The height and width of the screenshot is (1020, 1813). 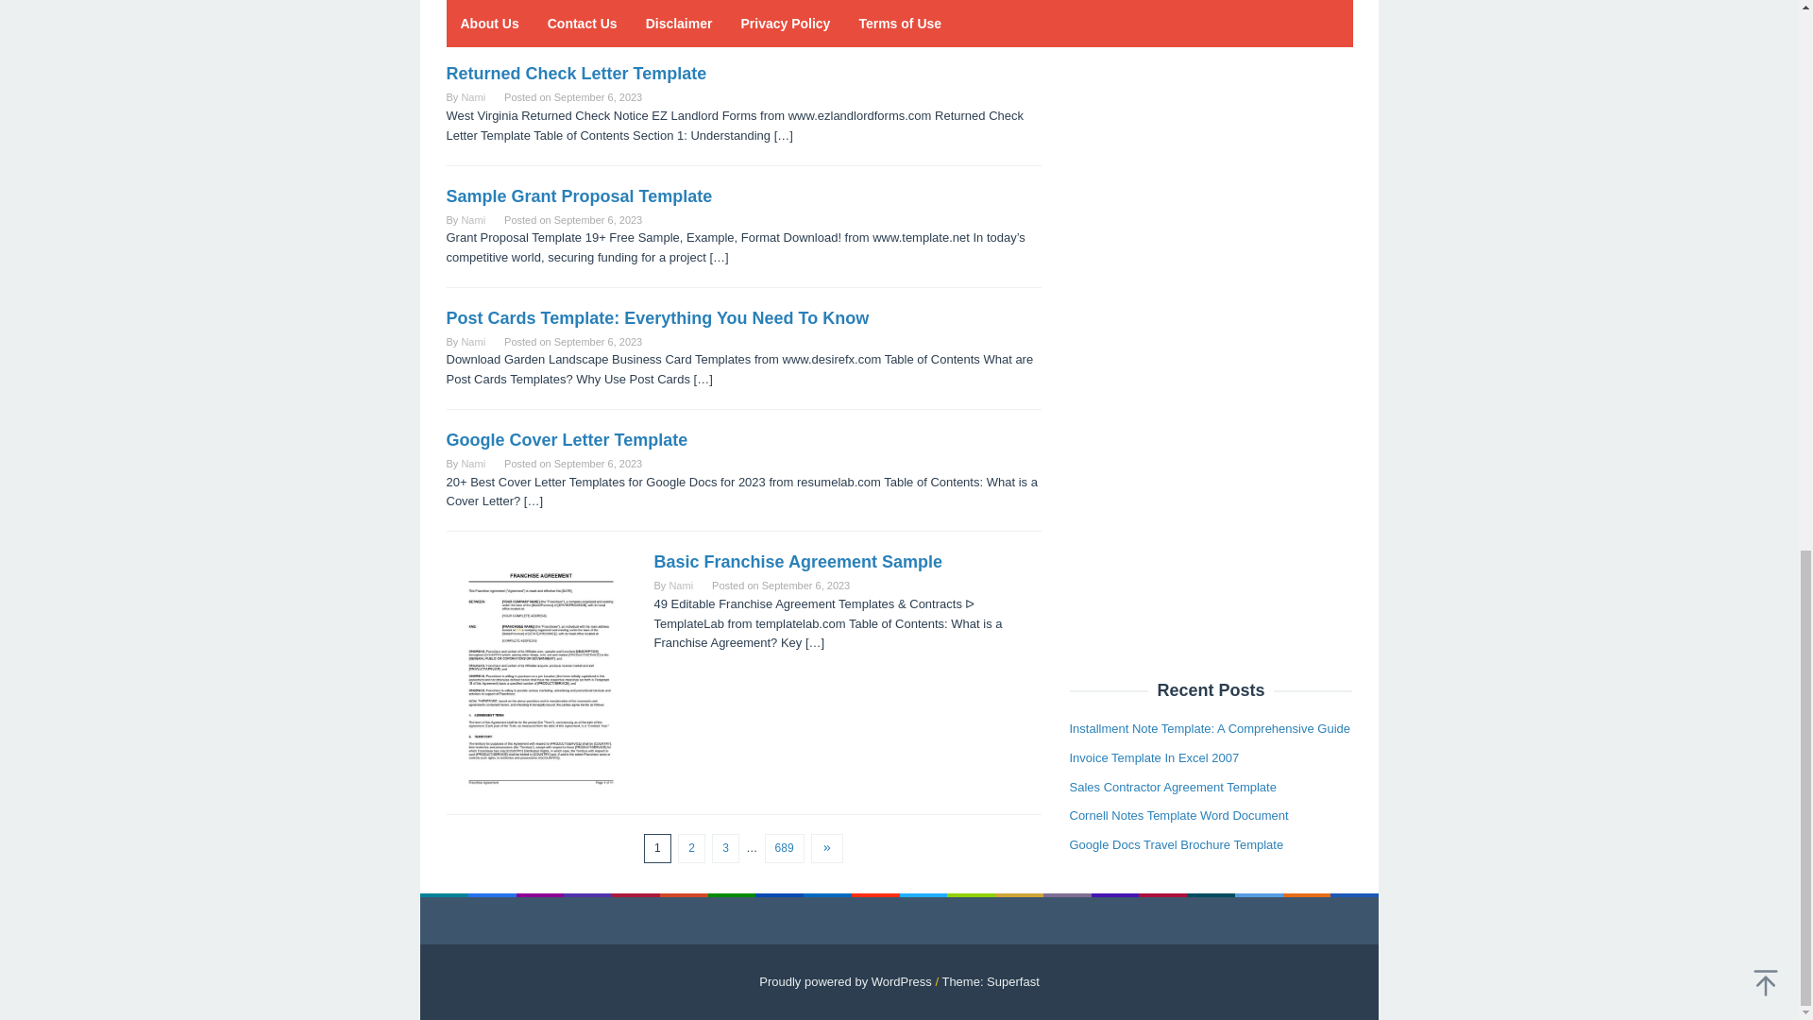 I want to click on Nami, so click(x=472, y=97).